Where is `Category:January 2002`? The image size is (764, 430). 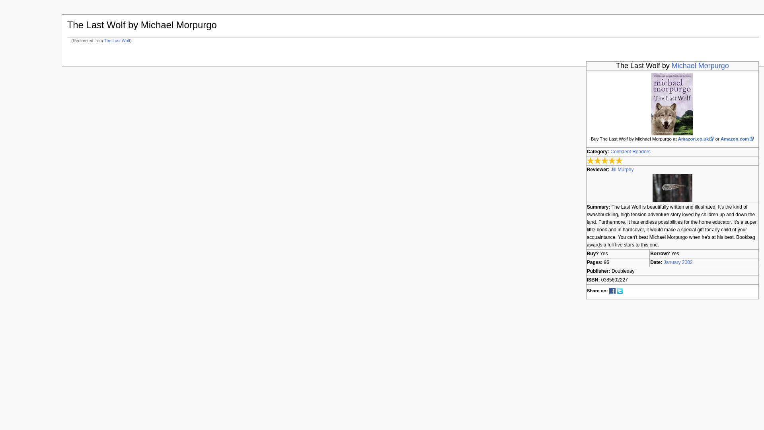 Category:January 2002 is located at coordinates (678, 262).